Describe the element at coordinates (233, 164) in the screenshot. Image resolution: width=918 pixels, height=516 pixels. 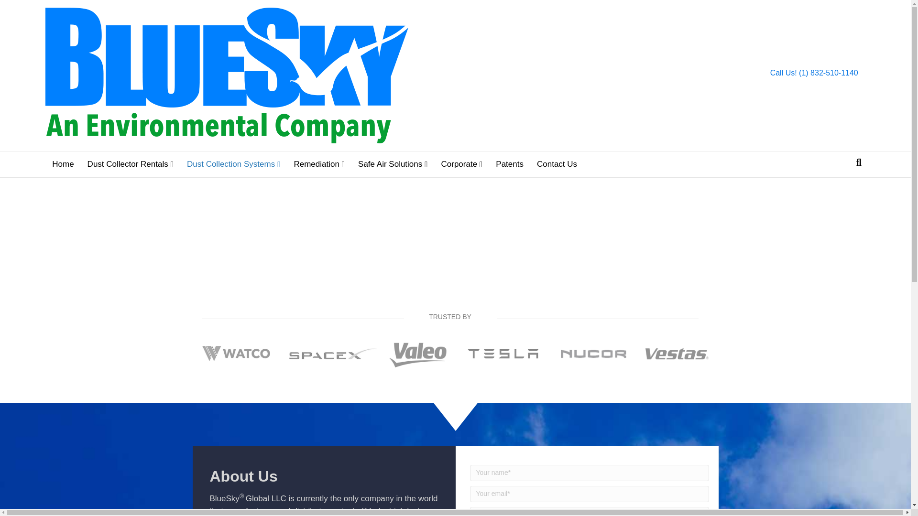
I see `Dust Collection Systems` at that location.